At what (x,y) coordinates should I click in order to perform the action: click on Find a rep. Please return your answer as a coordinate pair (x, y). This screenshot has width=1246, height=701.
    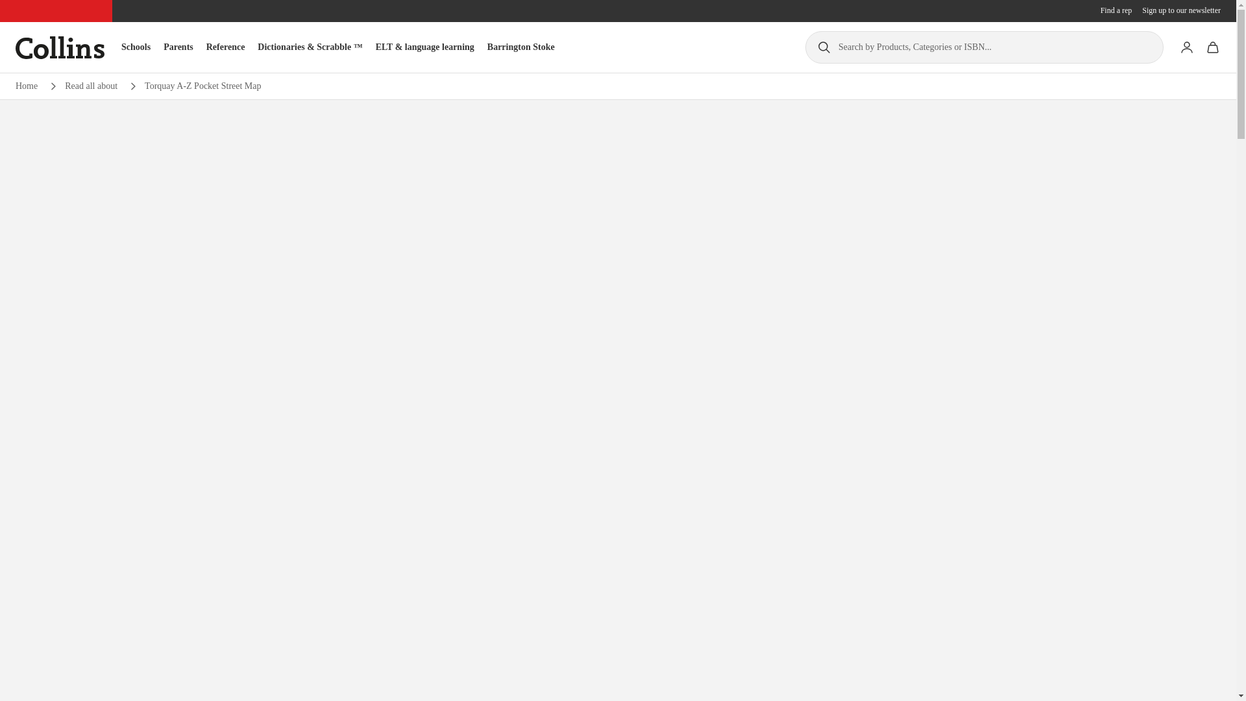
    Looking at the image, I should click on (1116, 10).